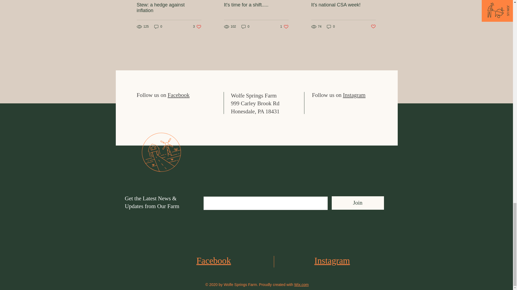 This screenshot has height=290, width=517. I want to click on It's national CSA week!, so click(284, 26).